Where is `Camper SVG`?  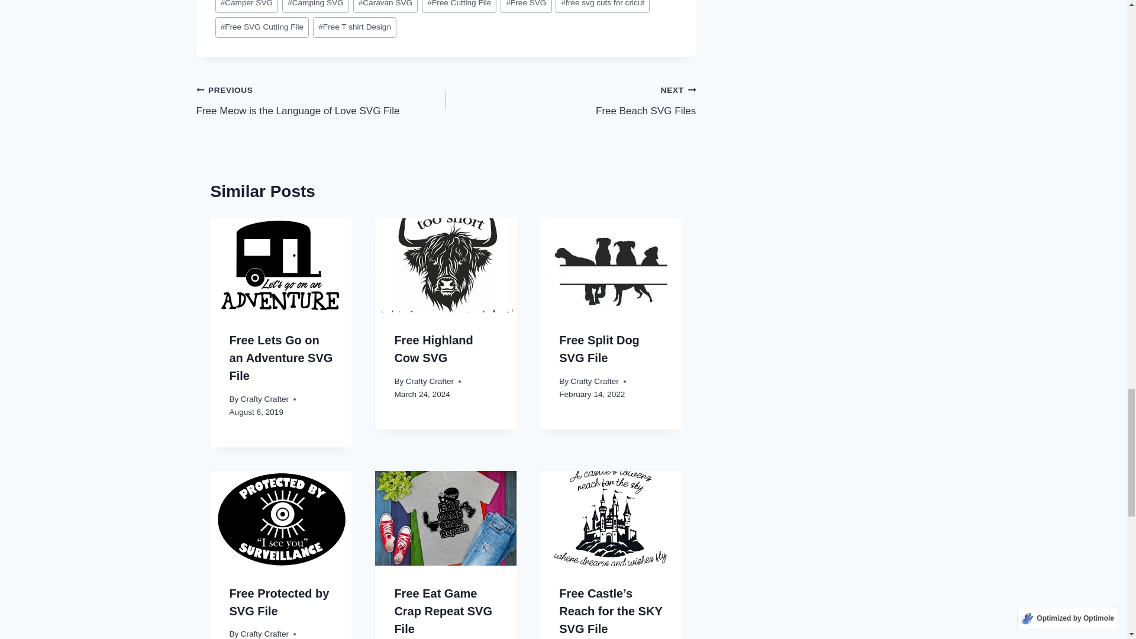
Camper SVG is located at coordinates (247, 6).